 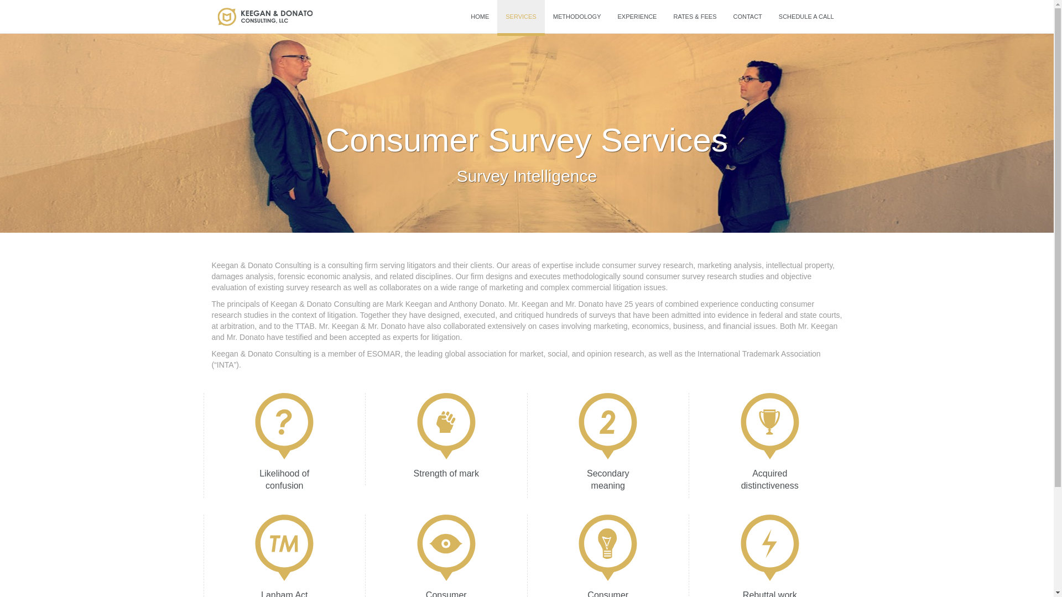 What do you see at coordinates (284, 556) in the screenshot?
I see `Lanham Act claims` at bounding box center [284, 556].